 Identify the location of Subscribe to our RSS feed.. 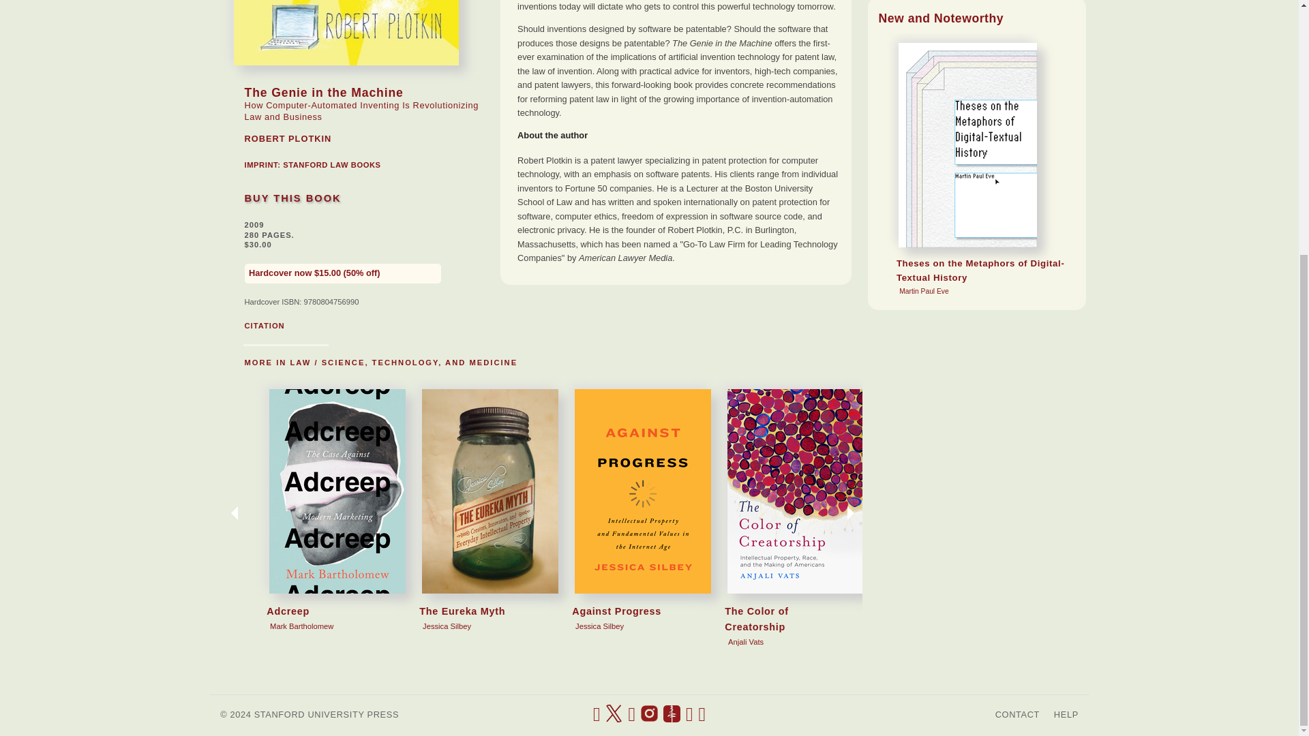
(690, 714).